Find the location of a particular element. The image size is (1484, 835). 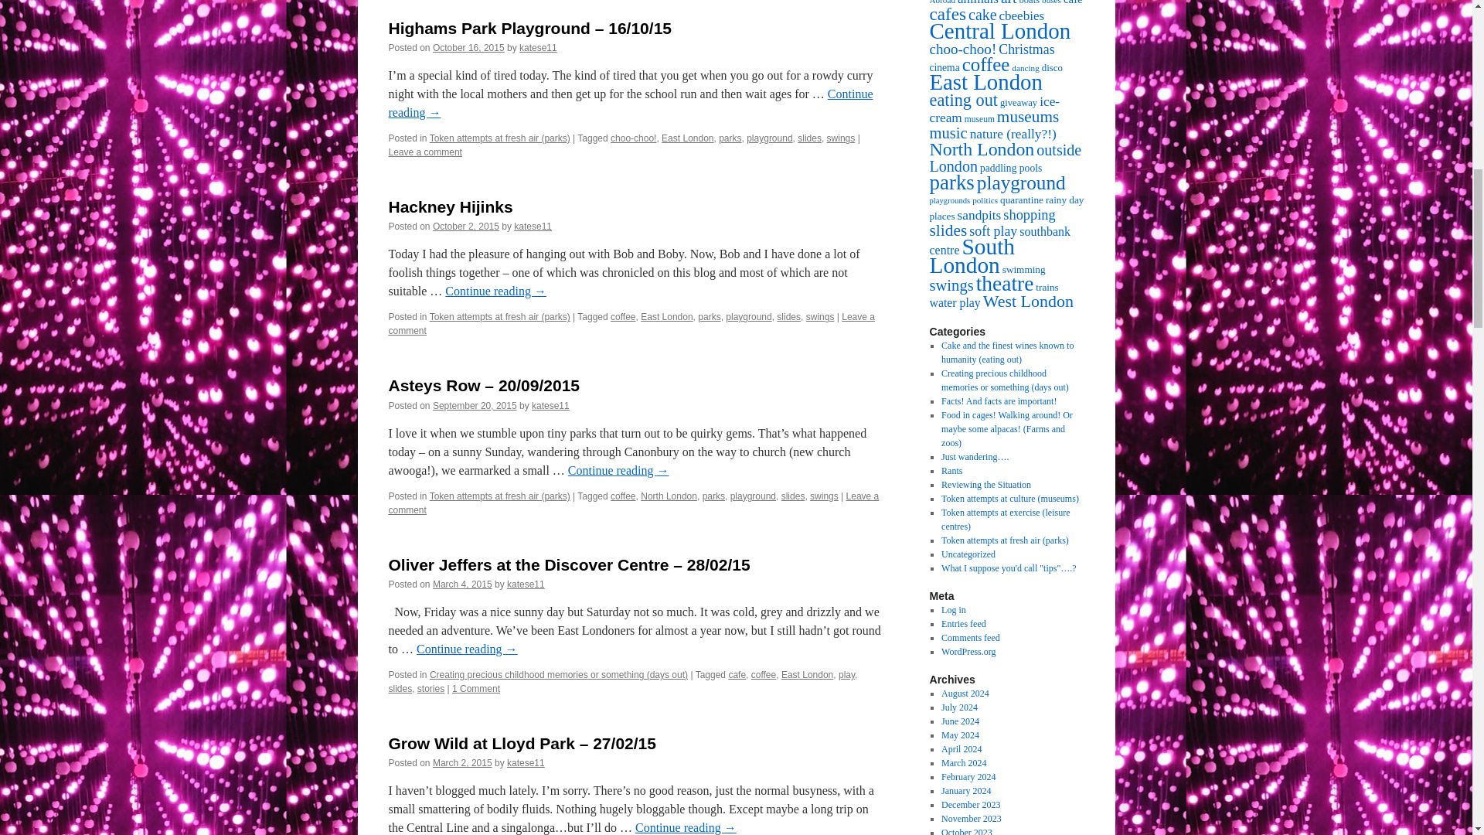

View all posts by katese11 is located at coordinates (538, 48).